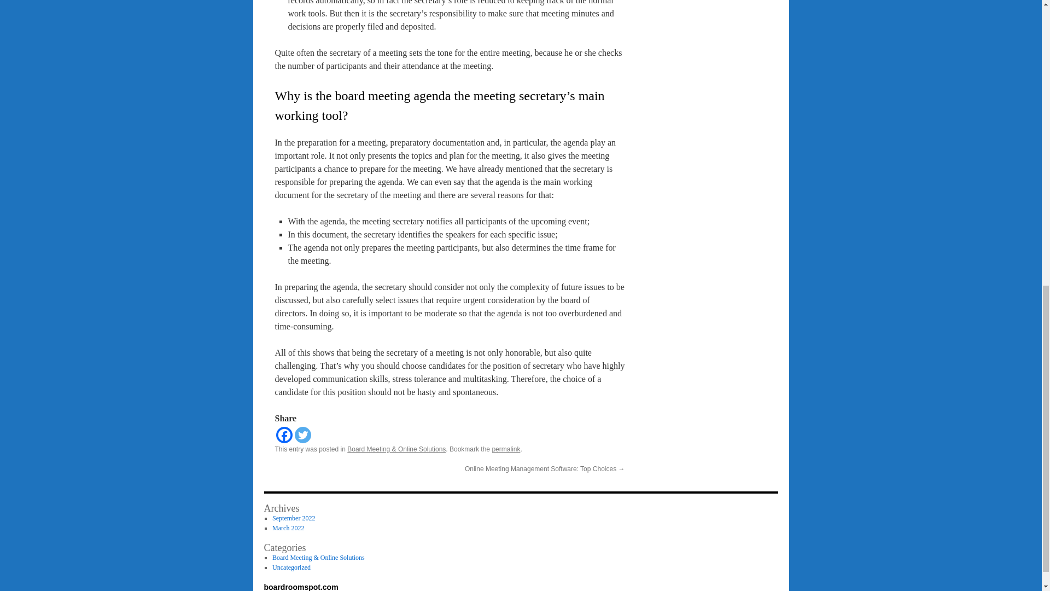  Describe the element at coordinates (505, 449) in the screenshot. I see `permalink` at that location.